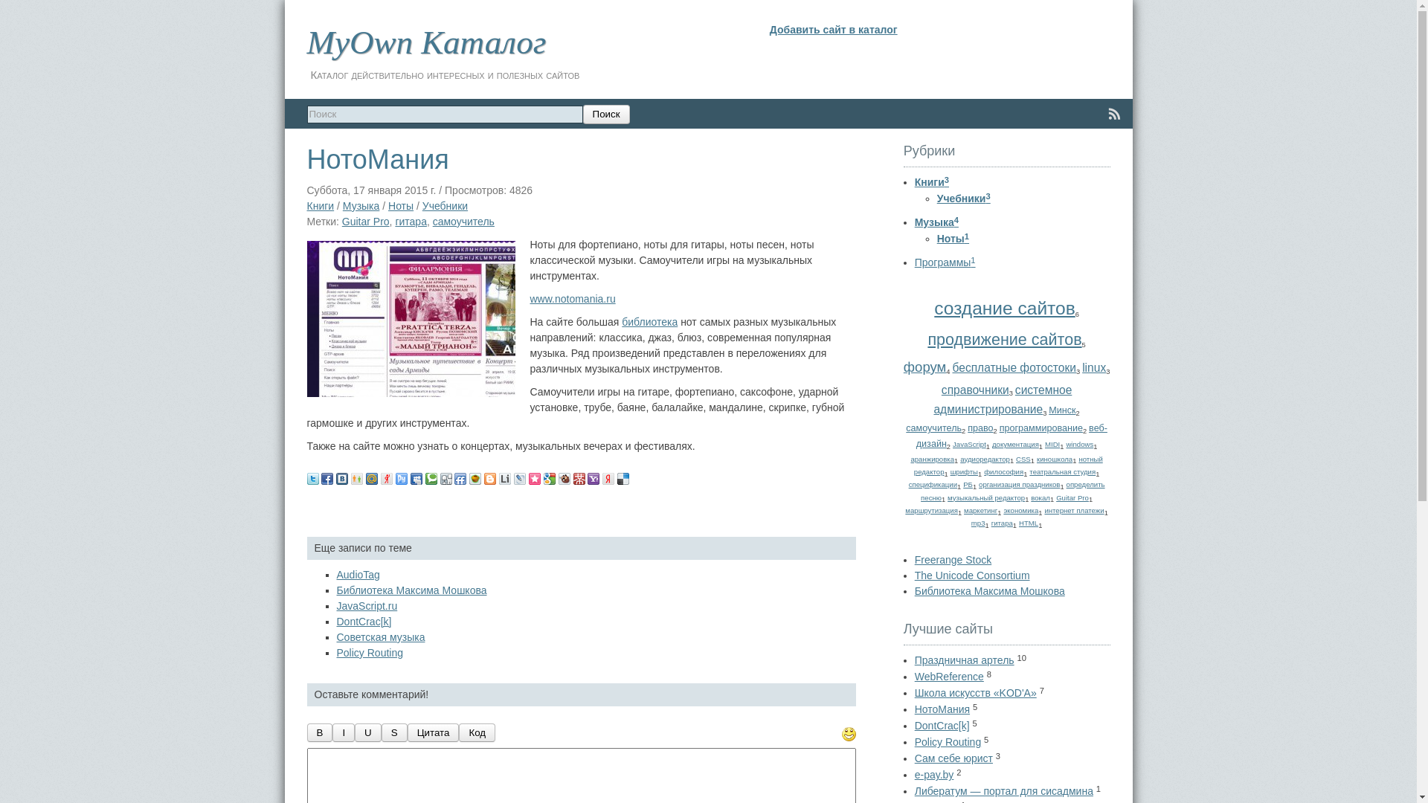  Describe the element at coordinates (1023, 459) in the screenshot. I see `CSS` at that location.